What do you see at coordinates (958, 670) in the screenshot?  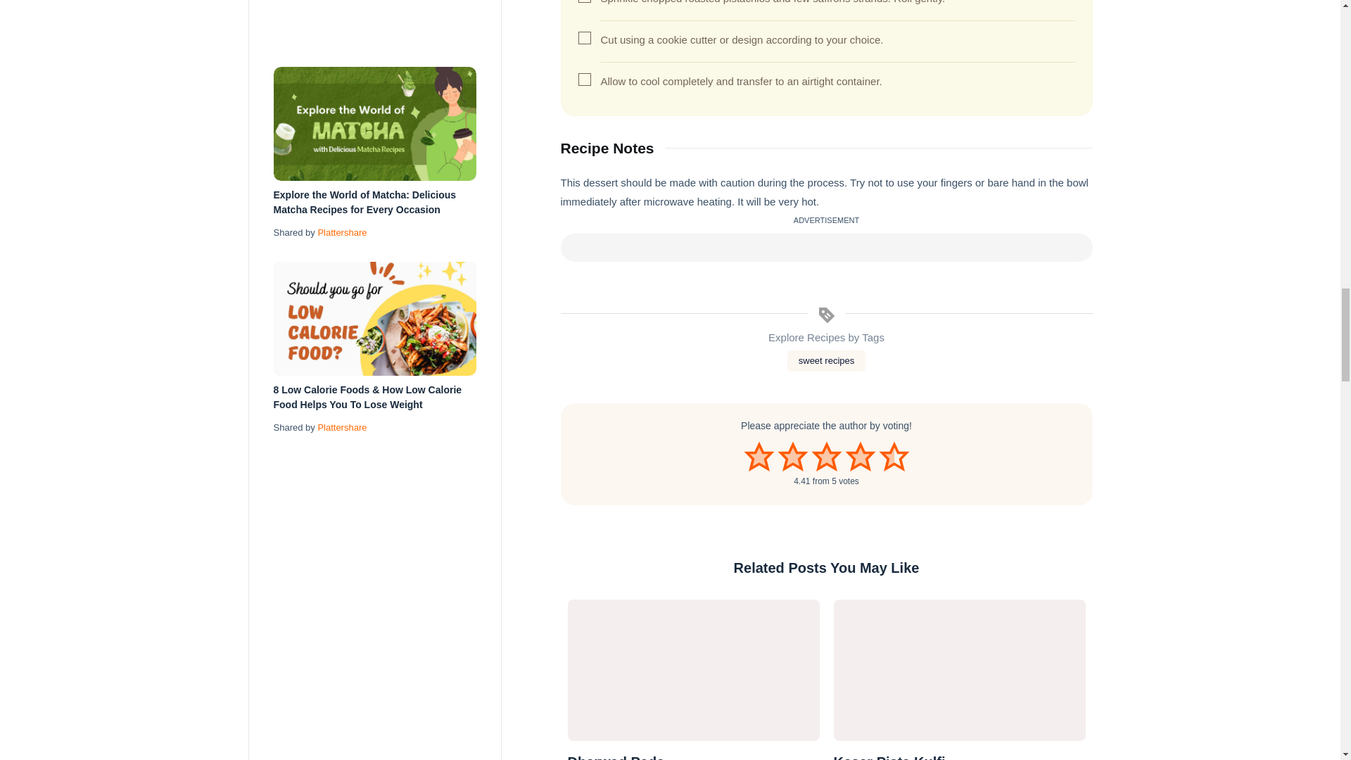 I see `Kesar Pista Kulfi` at bounding box center [958, 670].